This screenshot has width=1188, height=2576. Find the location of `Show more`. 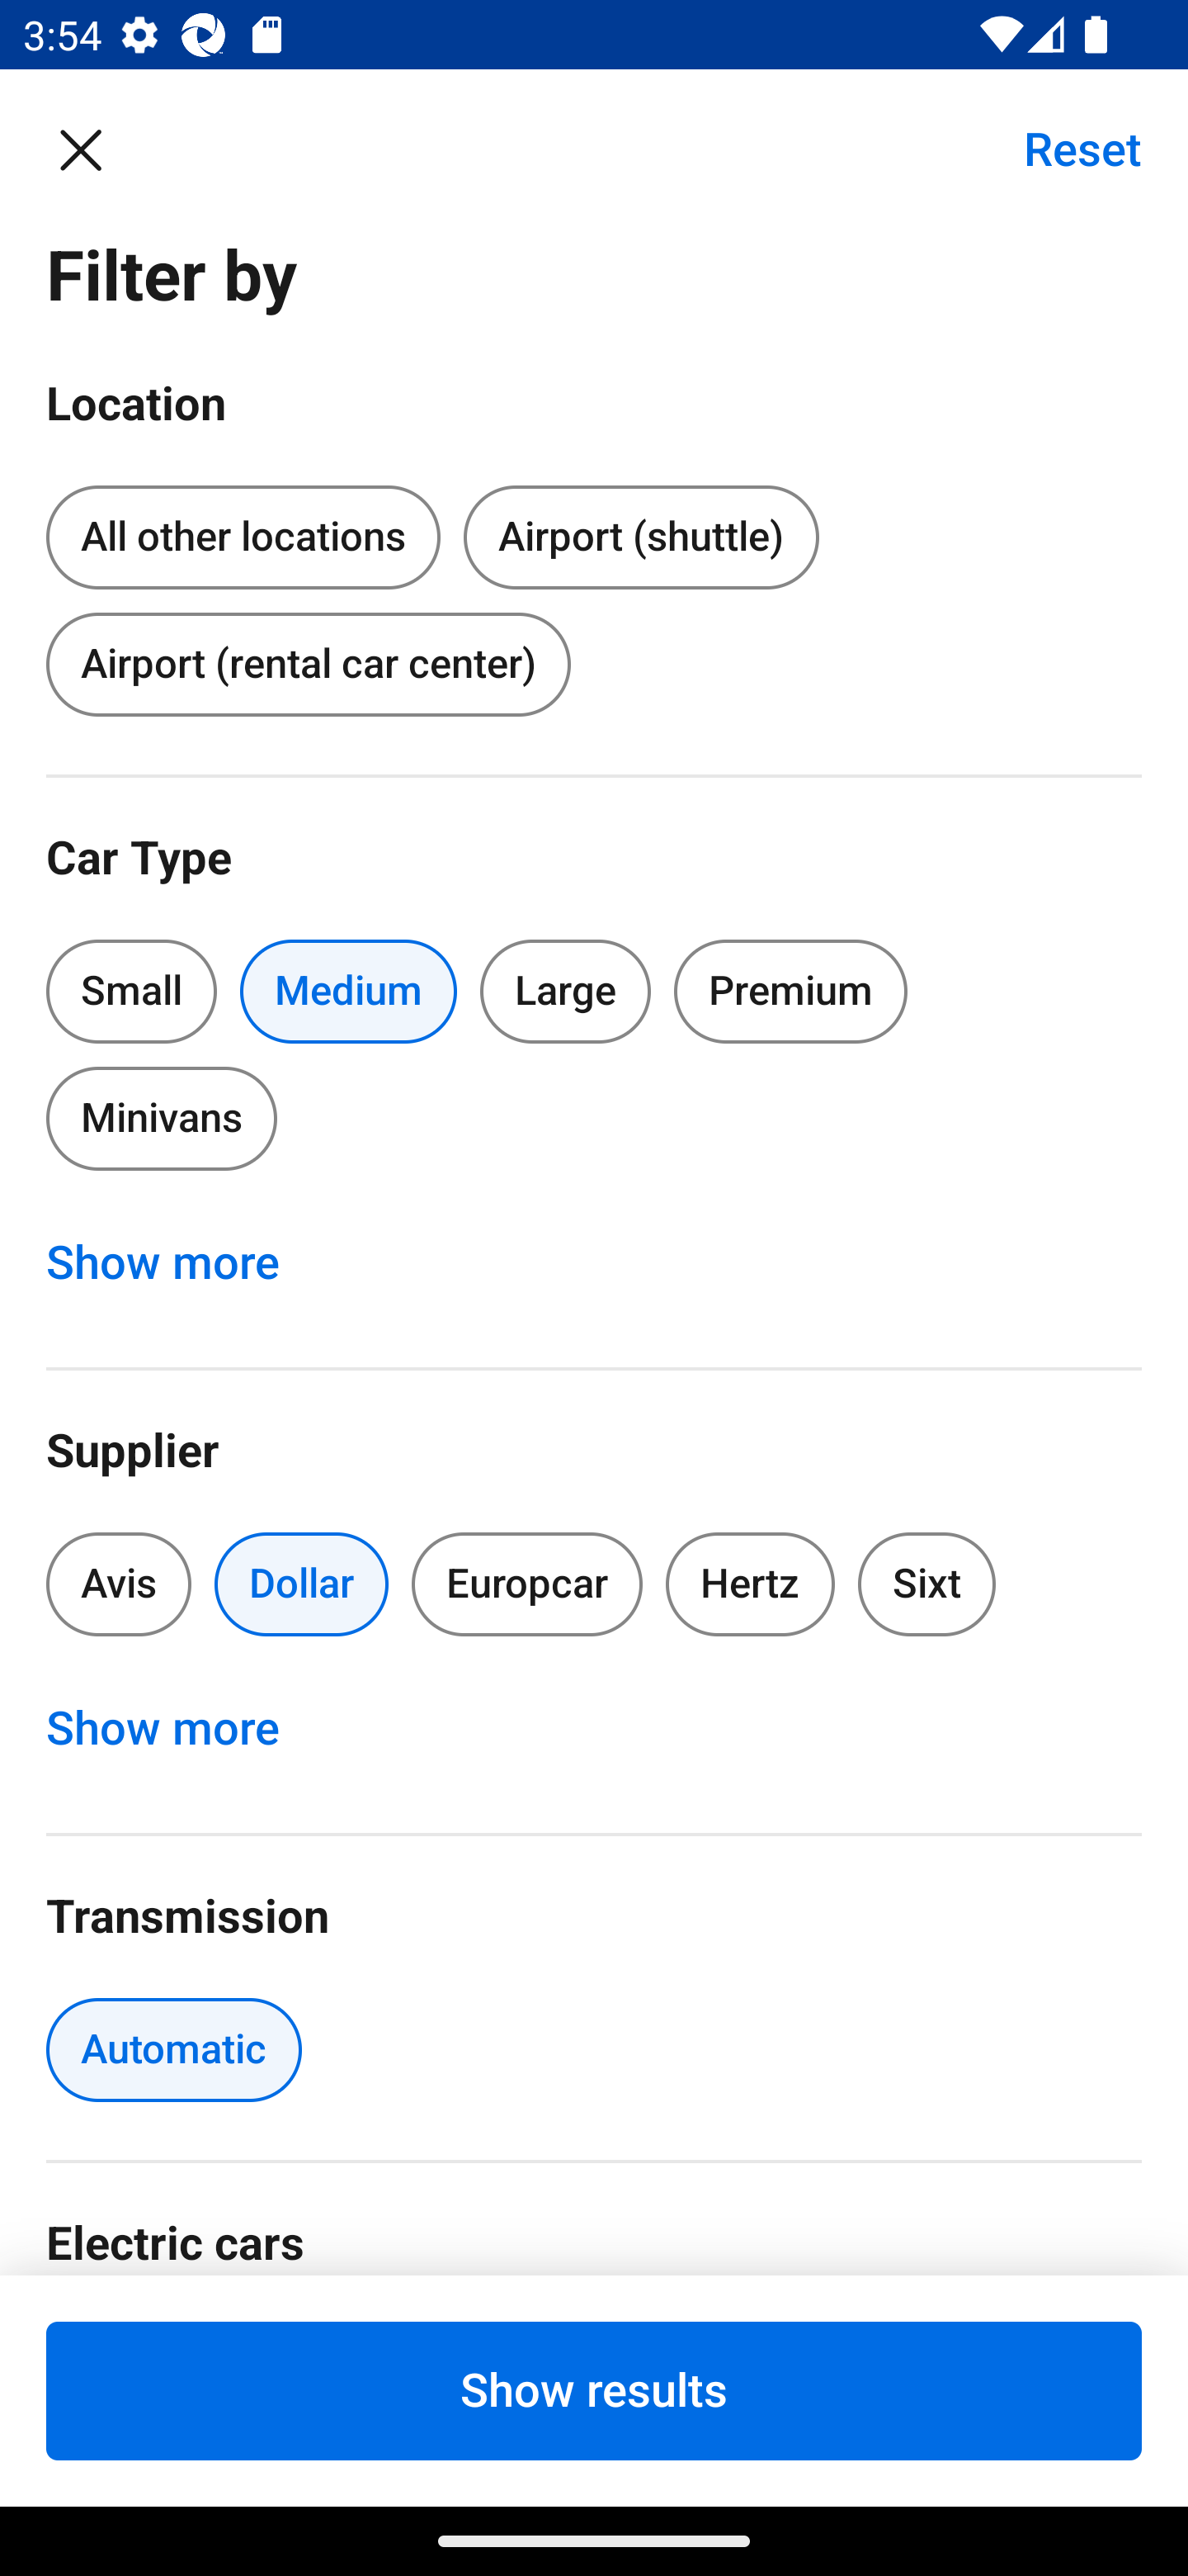

Show more is located at coordinates (180, 1728).